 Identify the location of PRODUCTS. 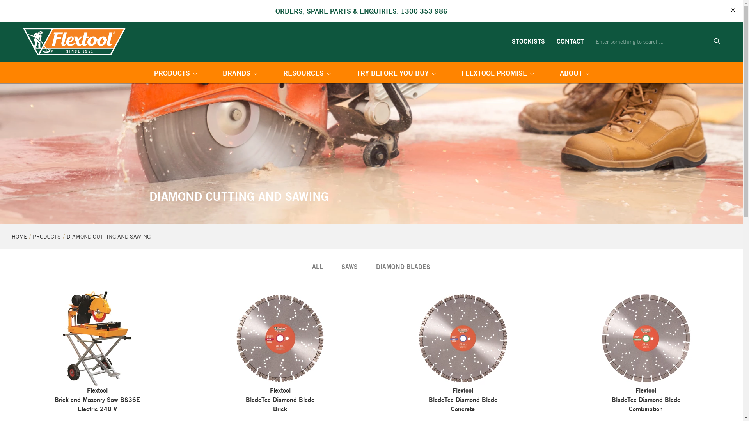
(47, 237).